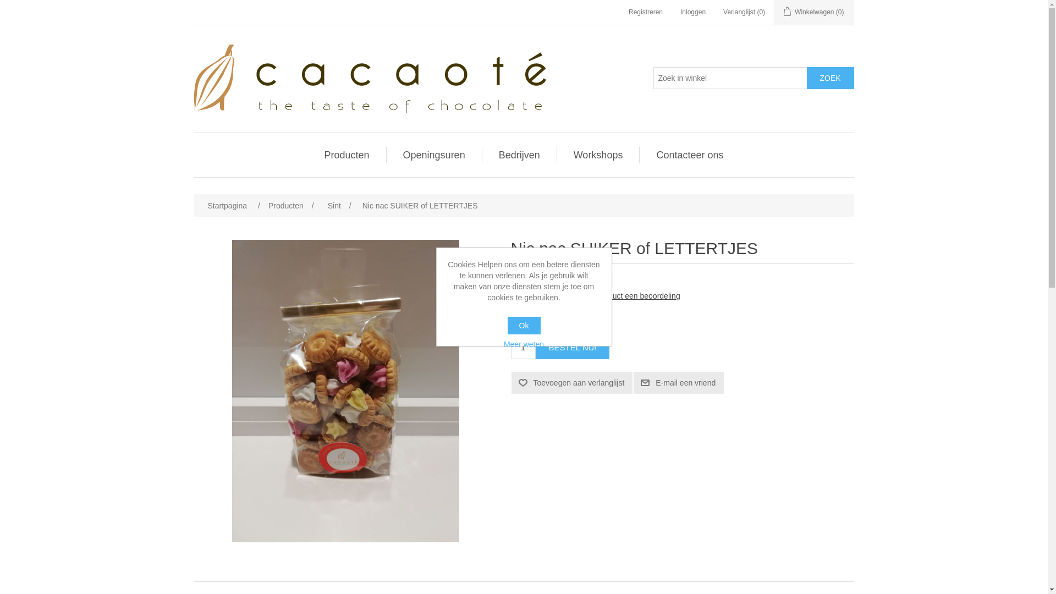 This screenshot has height=594, width=1056. Describe the element at coordinates (744, 12) in the screenshot. I see `Verlanglijst (0)` at that location.